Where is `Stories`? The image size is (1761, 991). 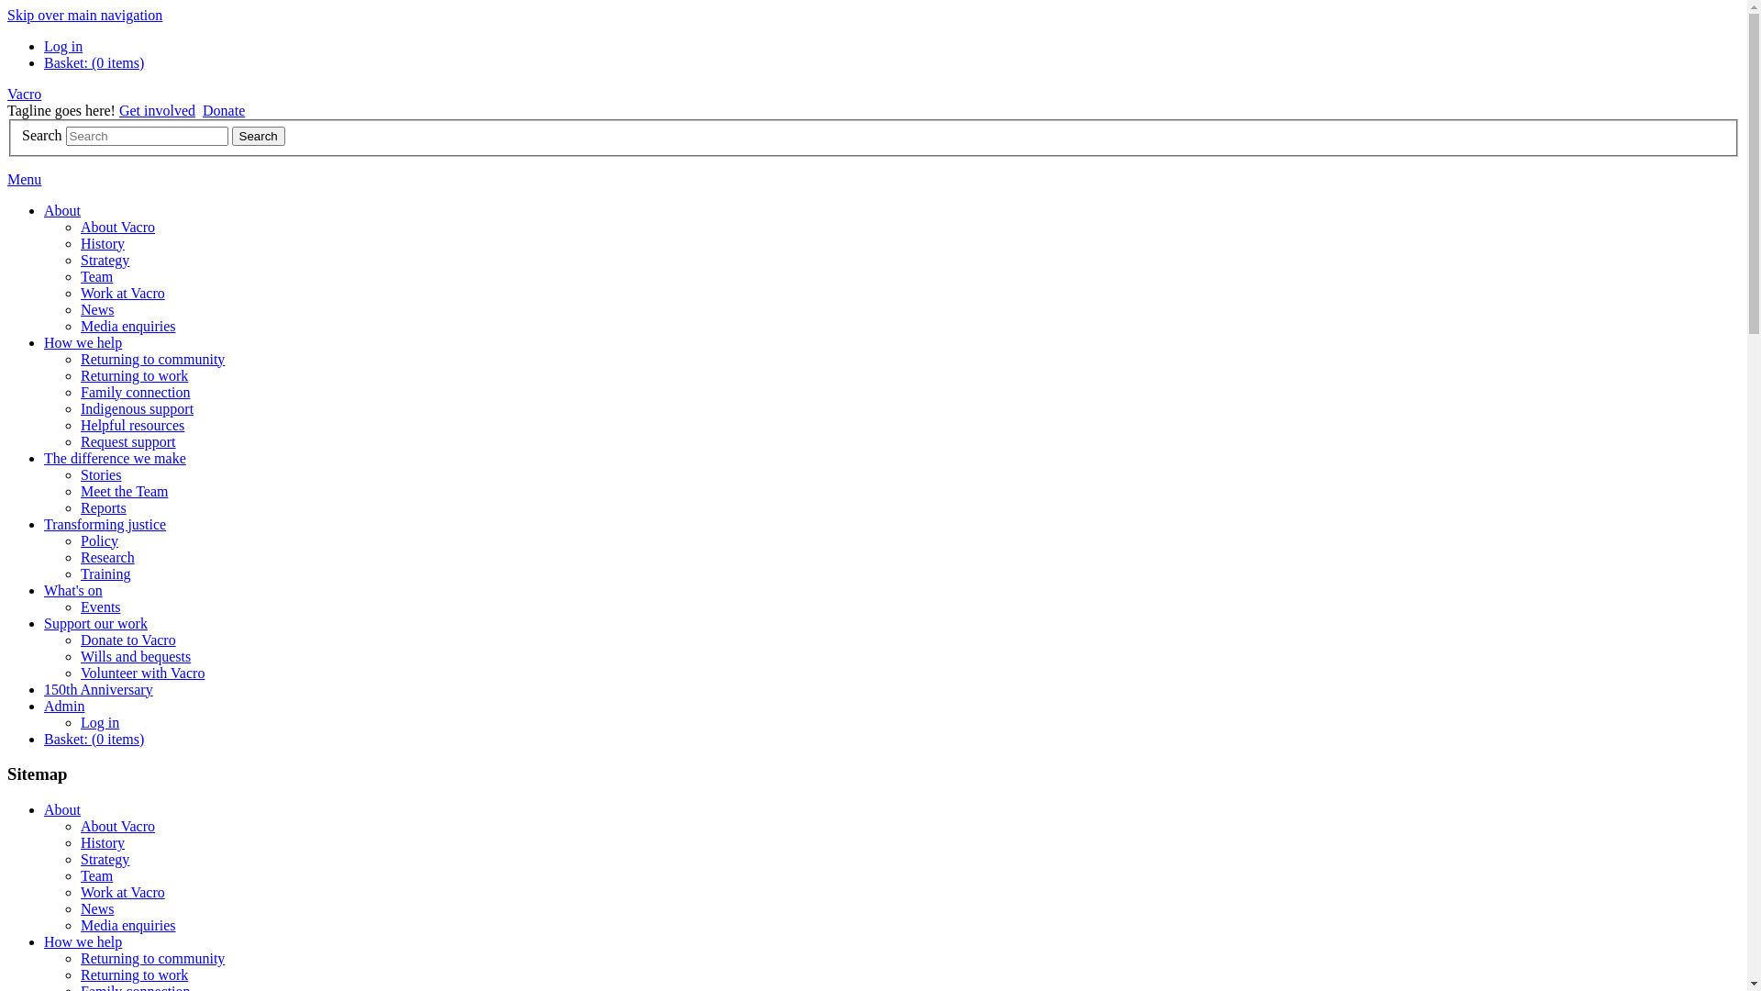 Stories is located at coordinates (101, 474).